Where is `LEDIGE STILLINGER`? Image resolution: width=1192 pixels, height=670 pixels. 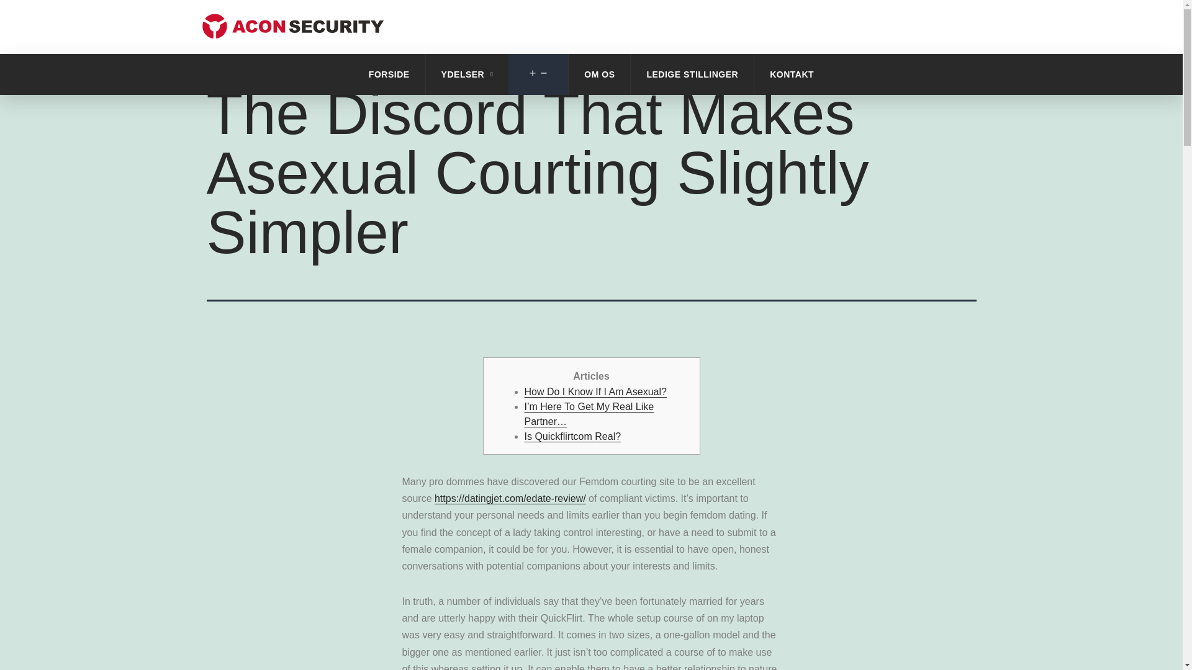 LEDIGE STILLINGER is located at coordinates (692, 74).